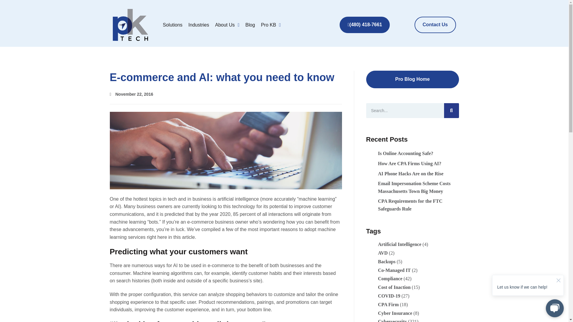 This screenshot has height=322, width=573. I want to click on CPA Requirements for the FTC Safeguards Rule , so click(410, 205).